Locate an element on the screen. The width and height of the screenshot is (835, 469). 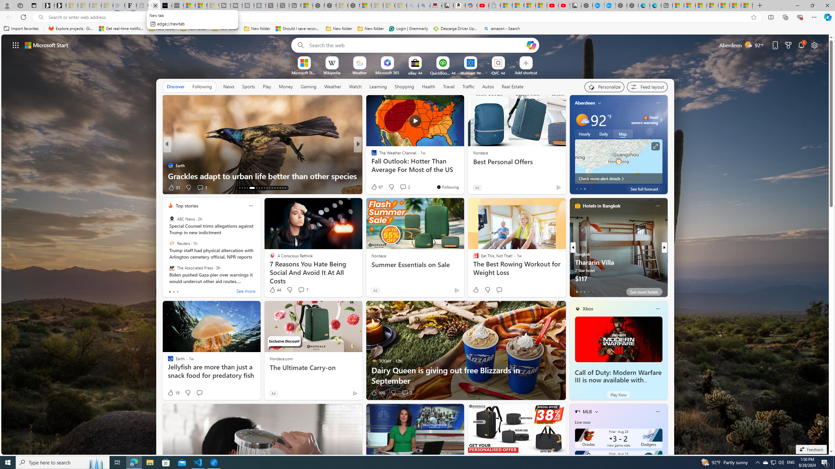
Address and search bar is located at coordinates (397, 17).